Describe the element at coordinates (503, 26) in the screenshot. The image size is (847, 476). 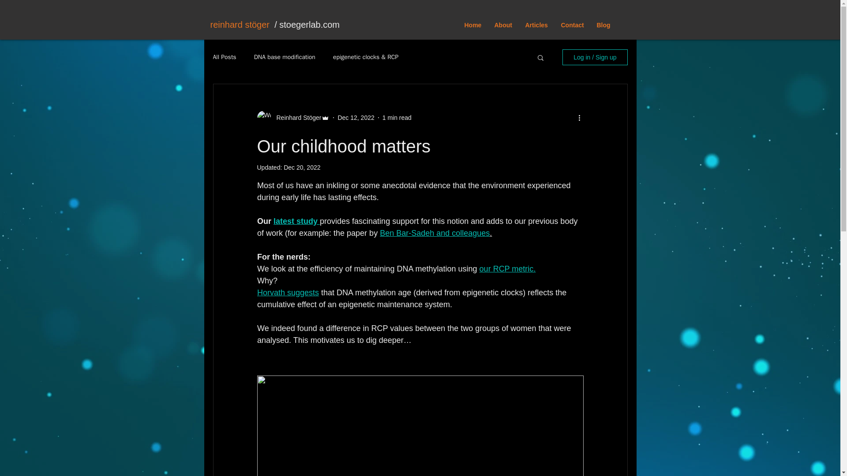
I see `About` at that location.